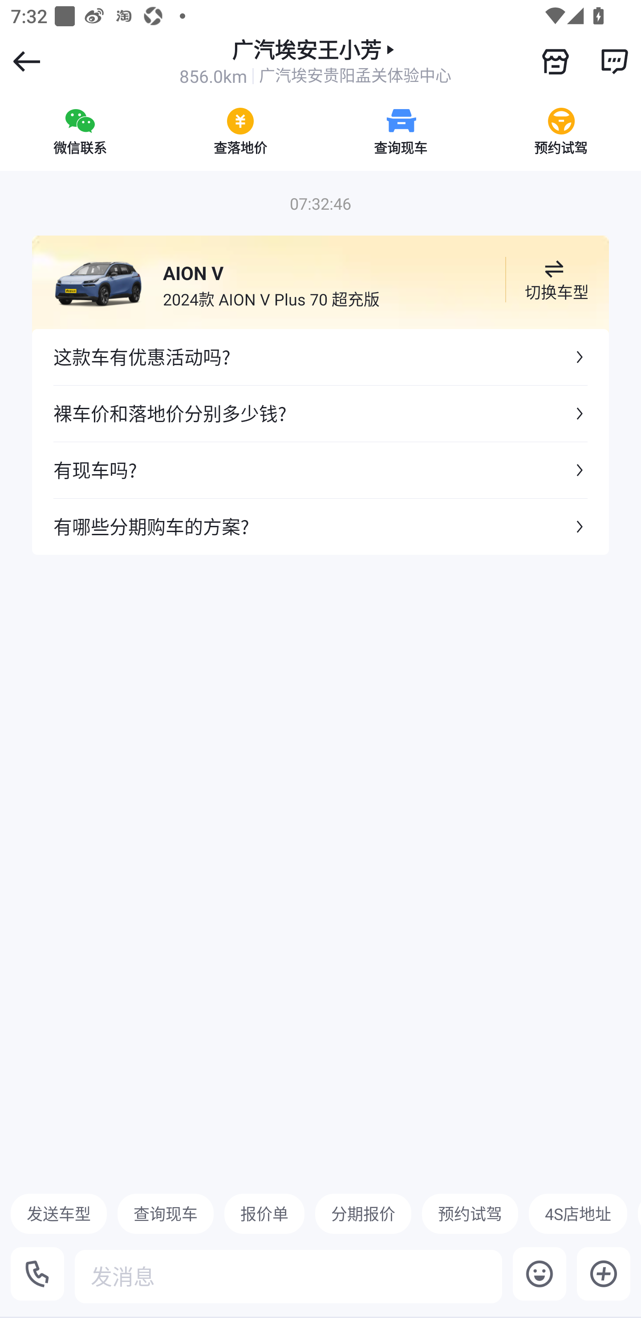 This screenshot has width=641, height=1318. I want to click on , so click(604, 1273).